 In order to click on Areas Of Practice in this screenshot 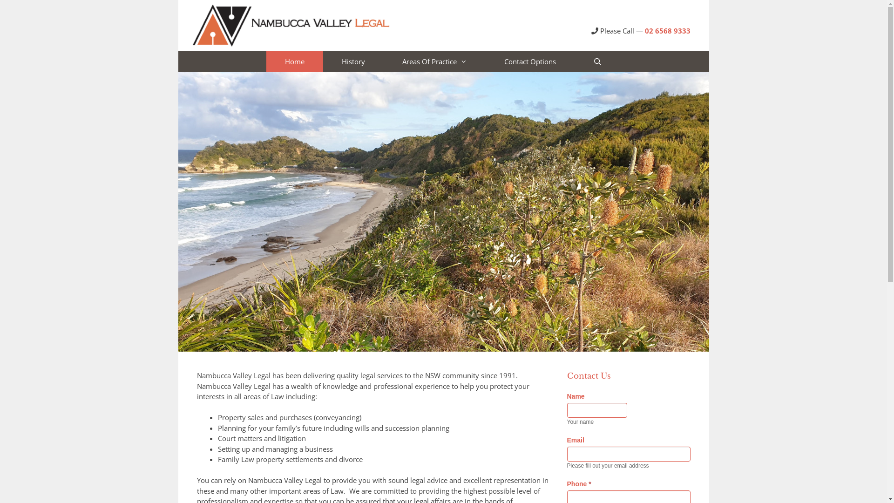, I will do `click(435, 61)`.